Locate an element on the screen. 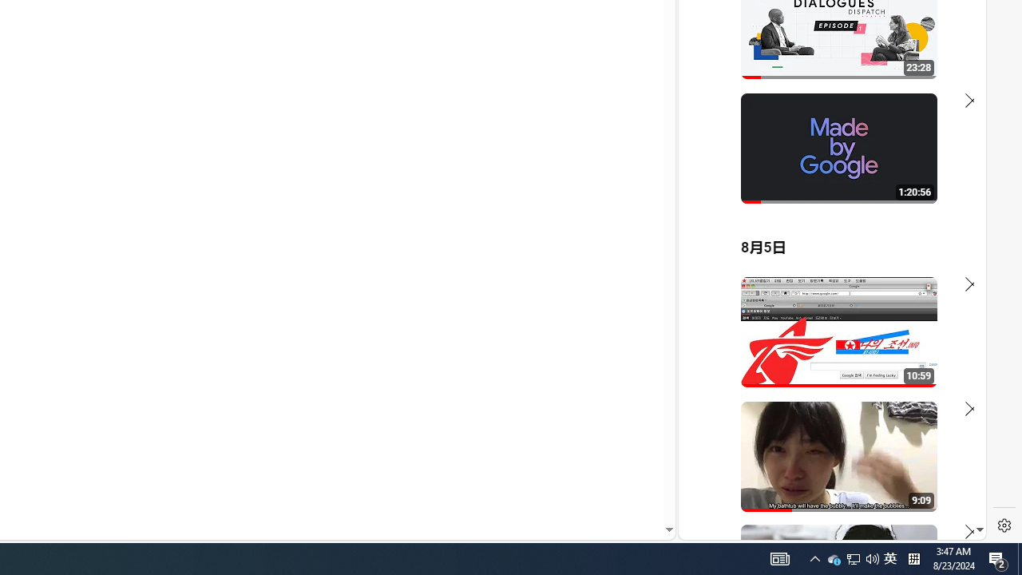 Image resolution: width=1022 pixels, height=575 pixels. Show desktop is located at coordinates (1020, 559).